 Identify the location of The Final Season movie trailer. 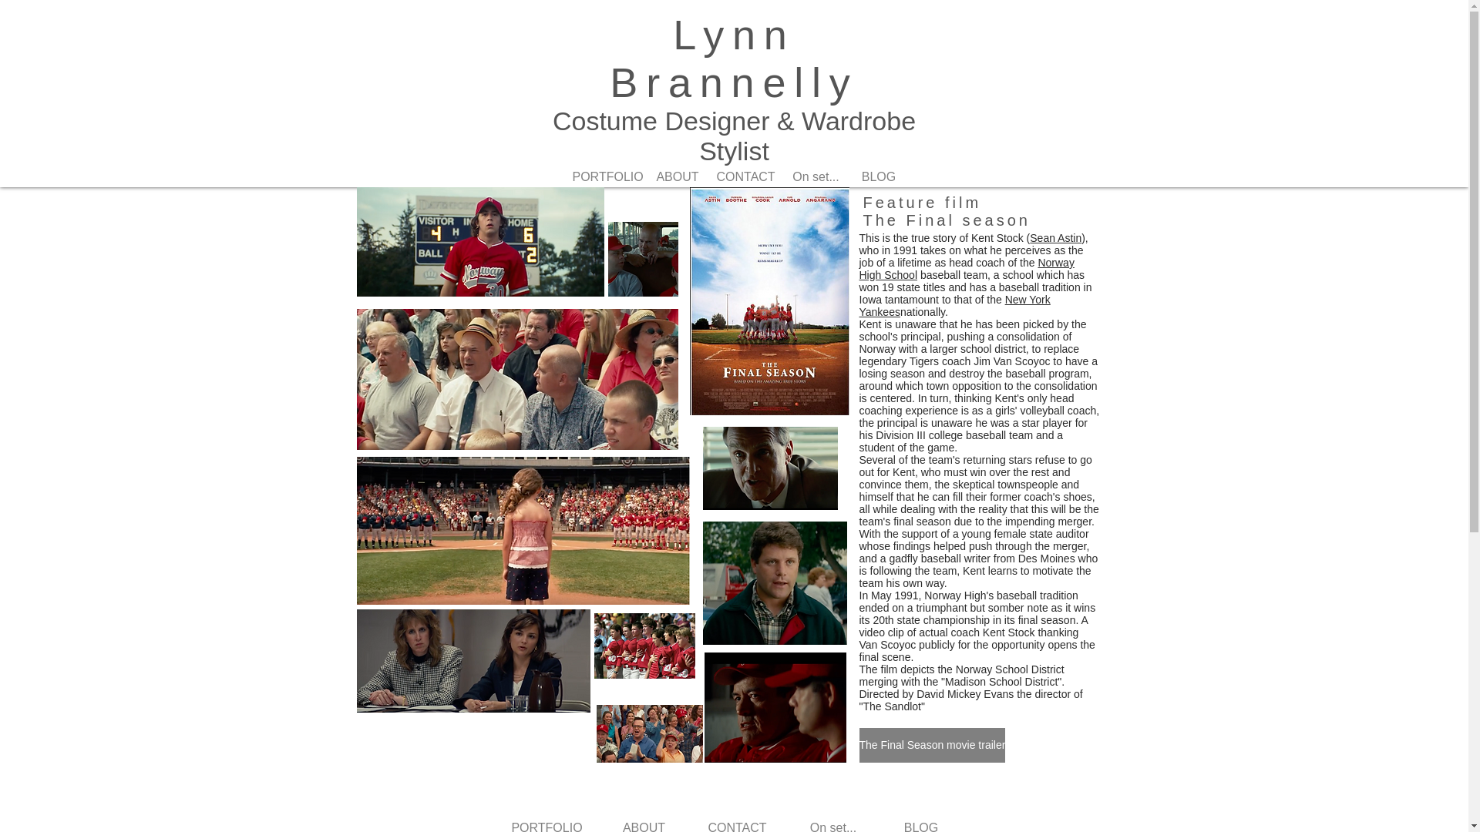
(931, 746).